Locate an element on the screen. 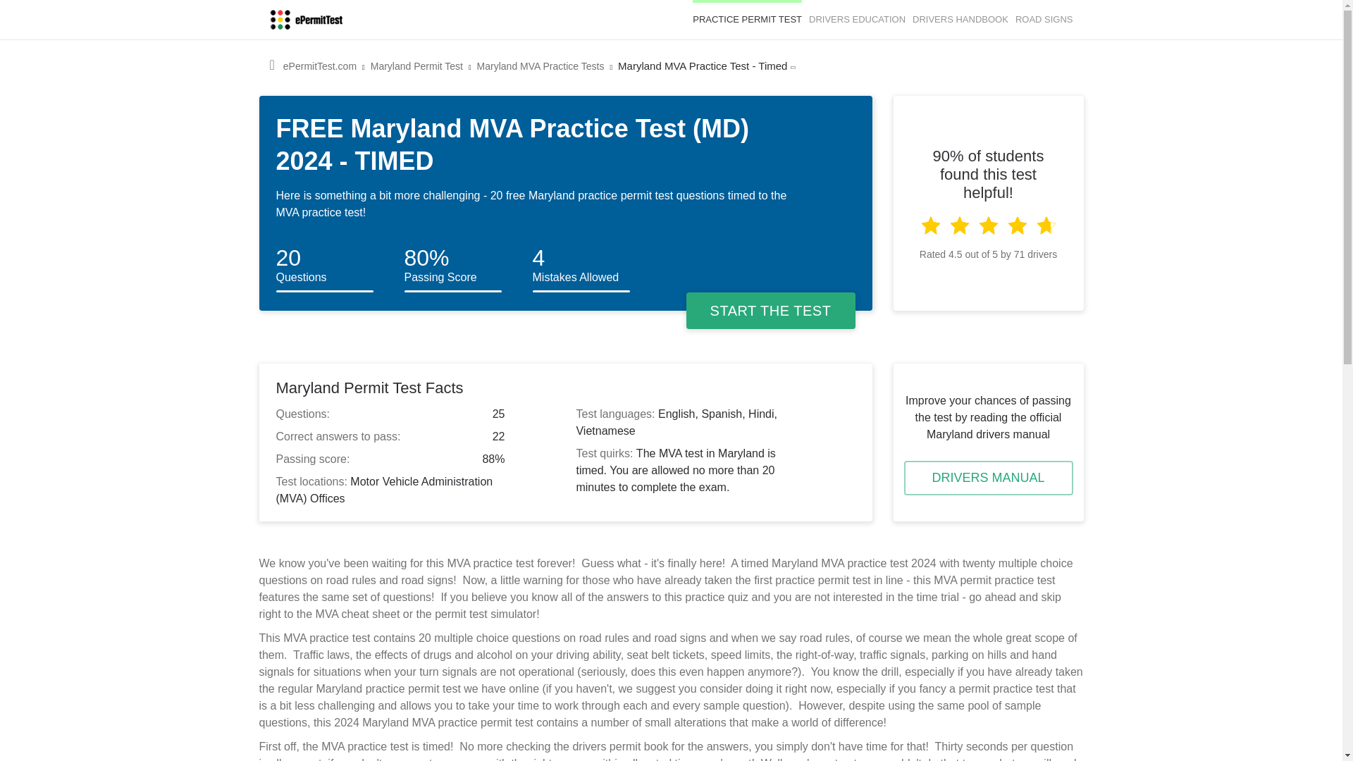 The image size is (1353, 761). Maryland Road Signs is located at coordinates (1044, 20).